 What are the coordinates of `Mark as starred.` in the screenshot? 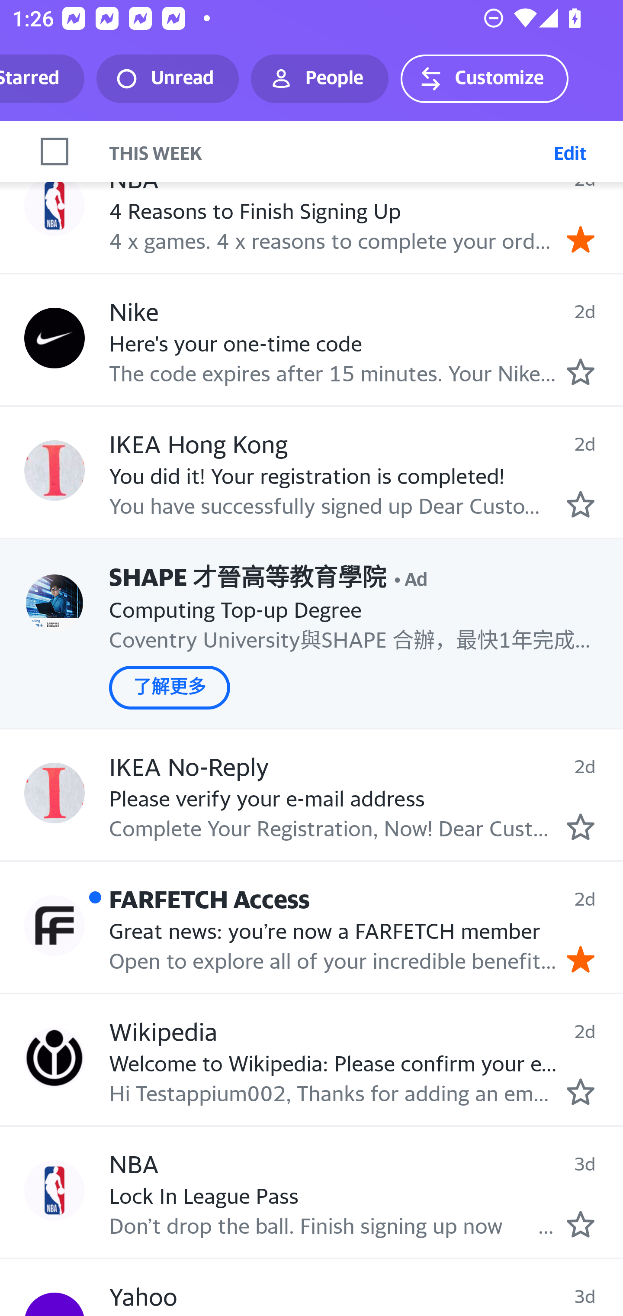 It's located at (581, 371).